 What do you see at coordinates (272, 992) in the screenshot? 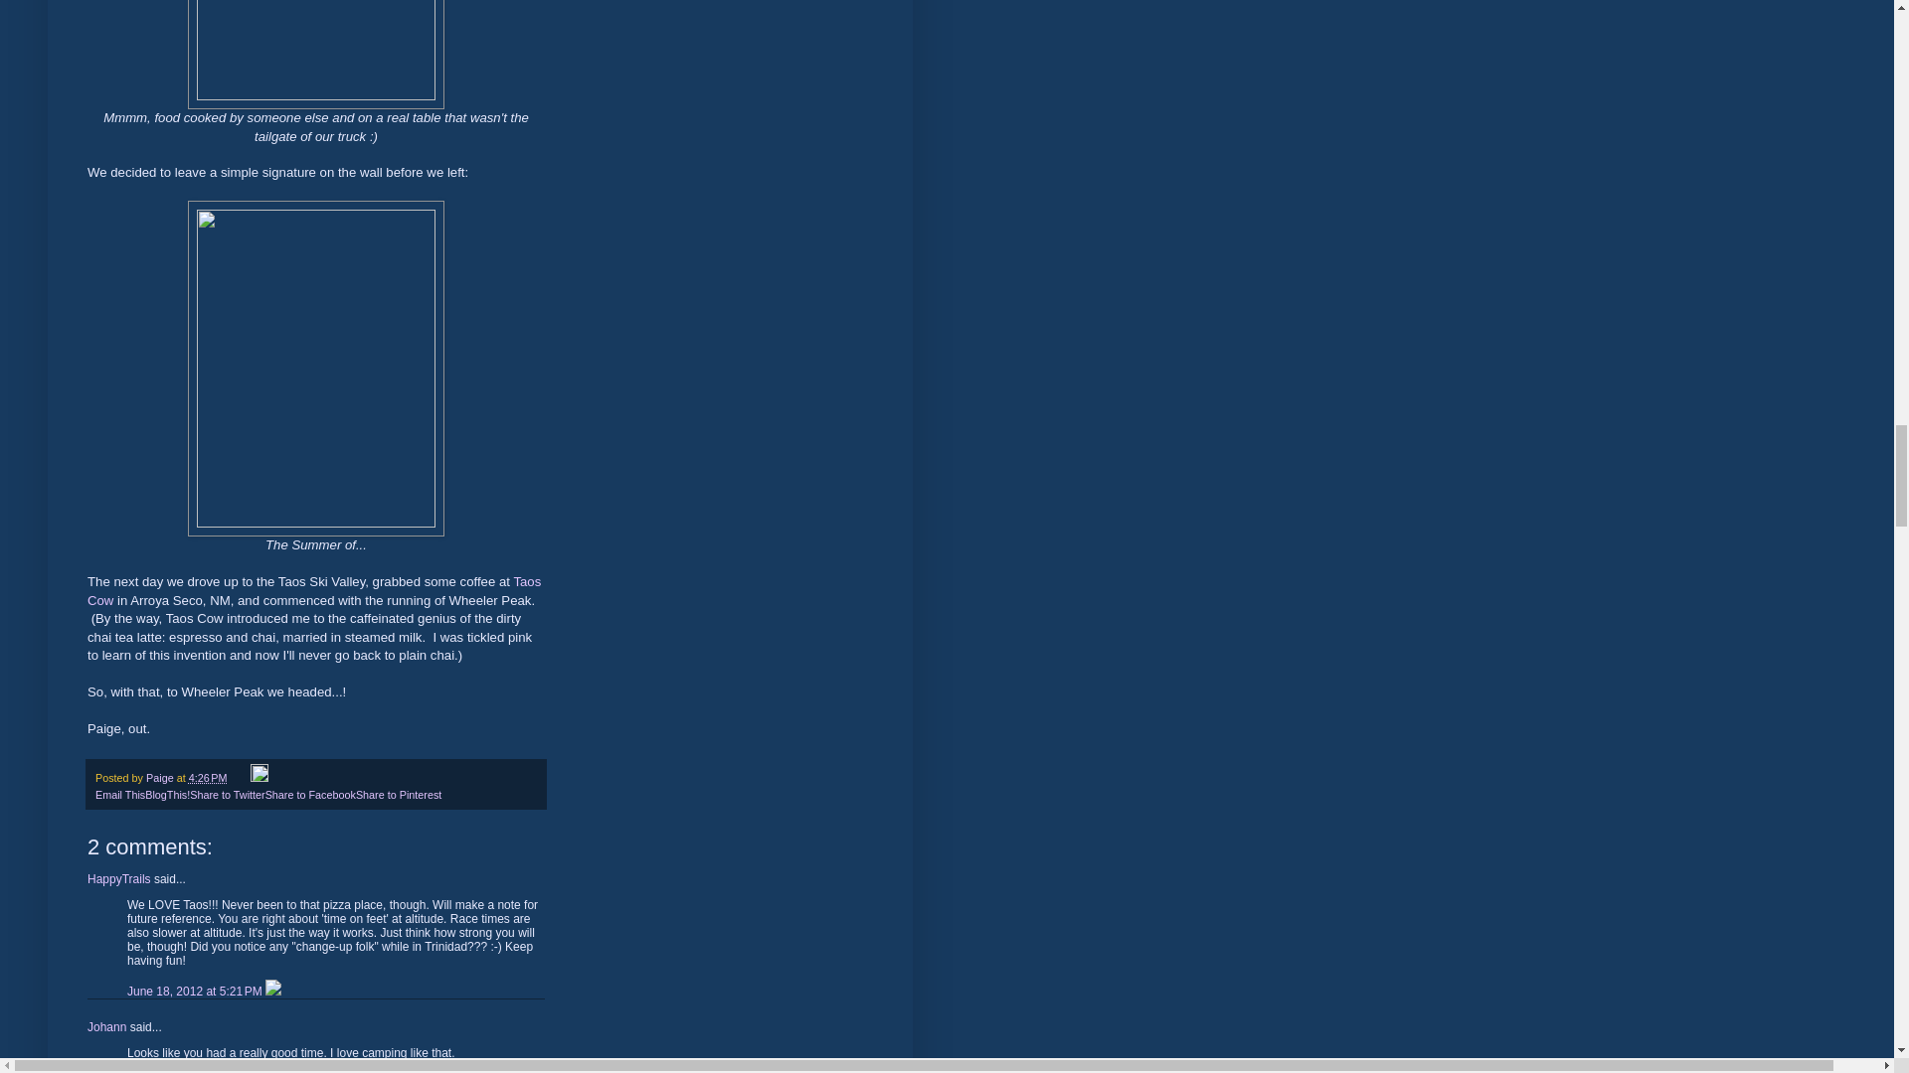
I see `Delete Comment` at bounding box center [272, 992].